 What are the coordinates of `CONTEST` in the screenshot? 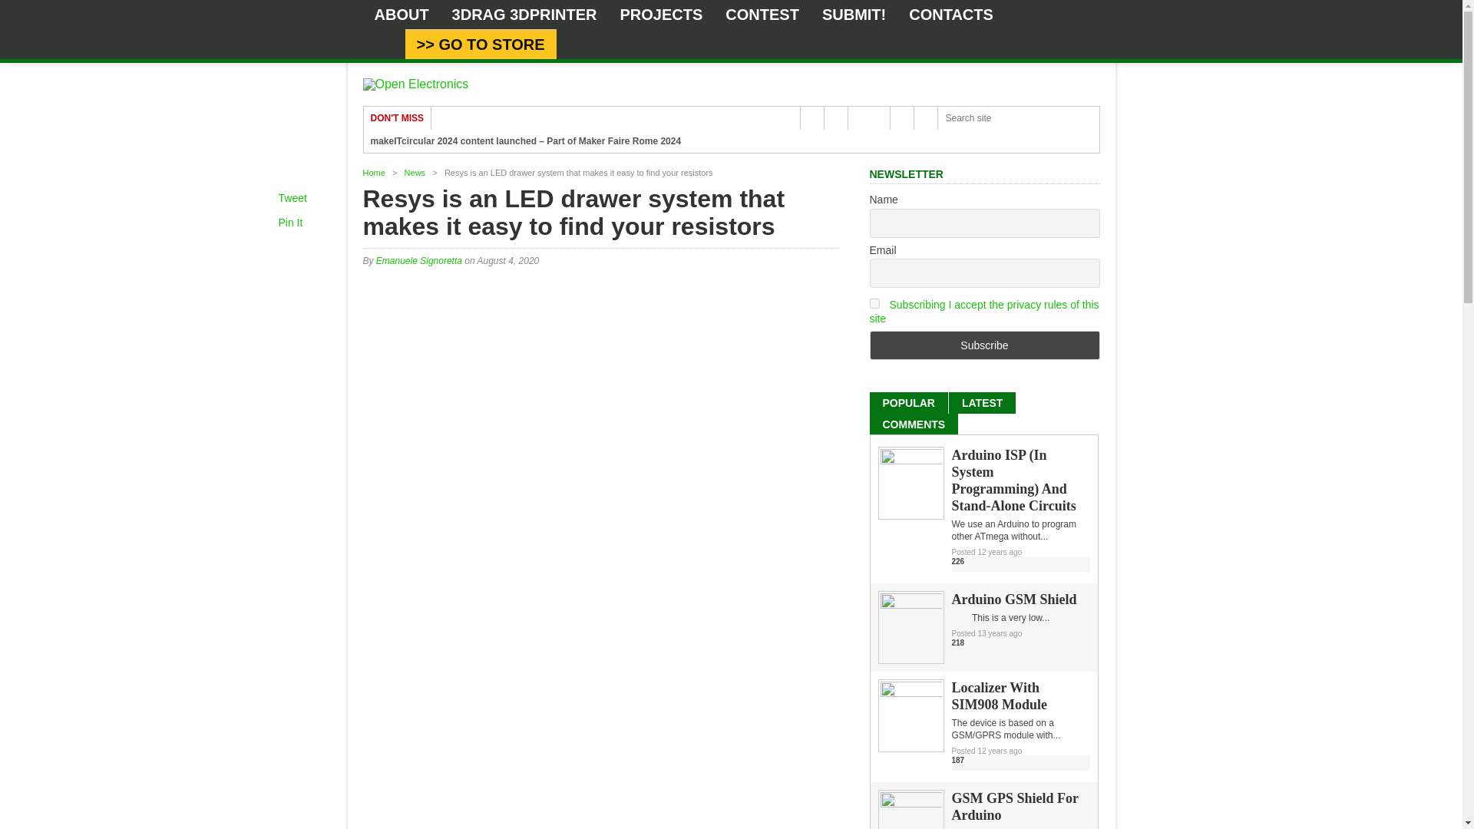 It's located at (762, 14).